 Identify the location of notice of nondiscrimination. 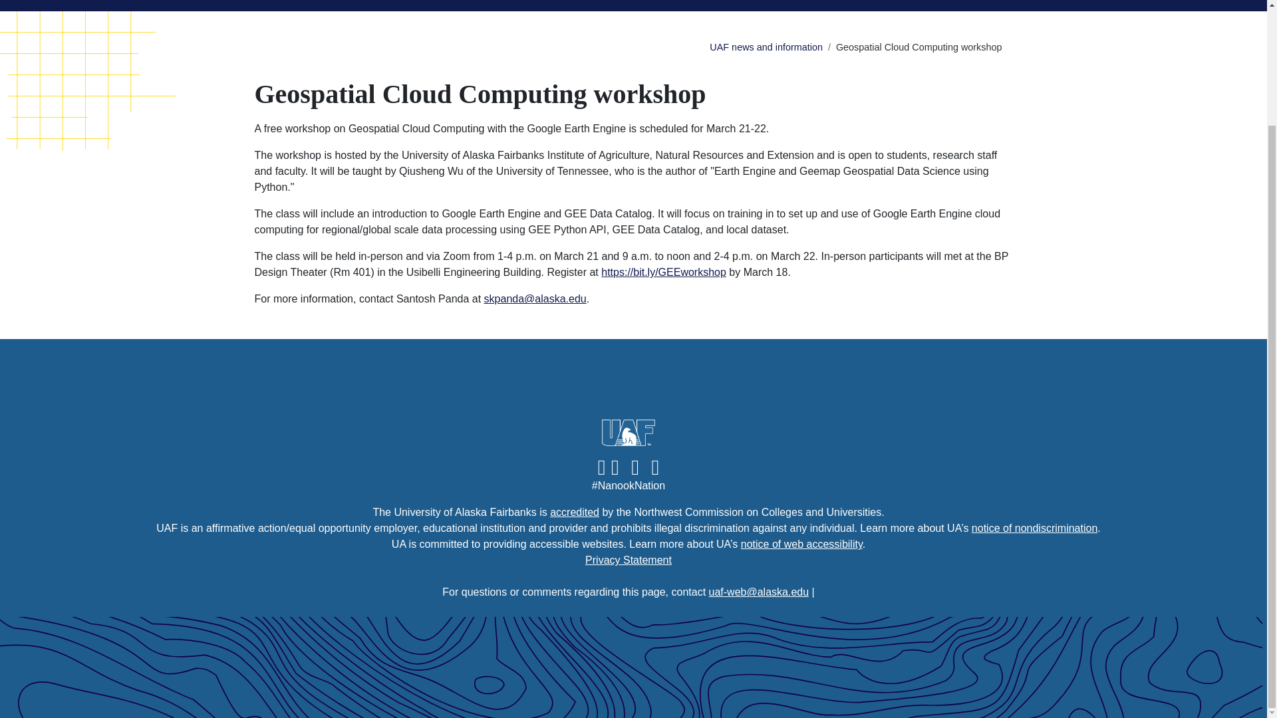
(1034, 528).